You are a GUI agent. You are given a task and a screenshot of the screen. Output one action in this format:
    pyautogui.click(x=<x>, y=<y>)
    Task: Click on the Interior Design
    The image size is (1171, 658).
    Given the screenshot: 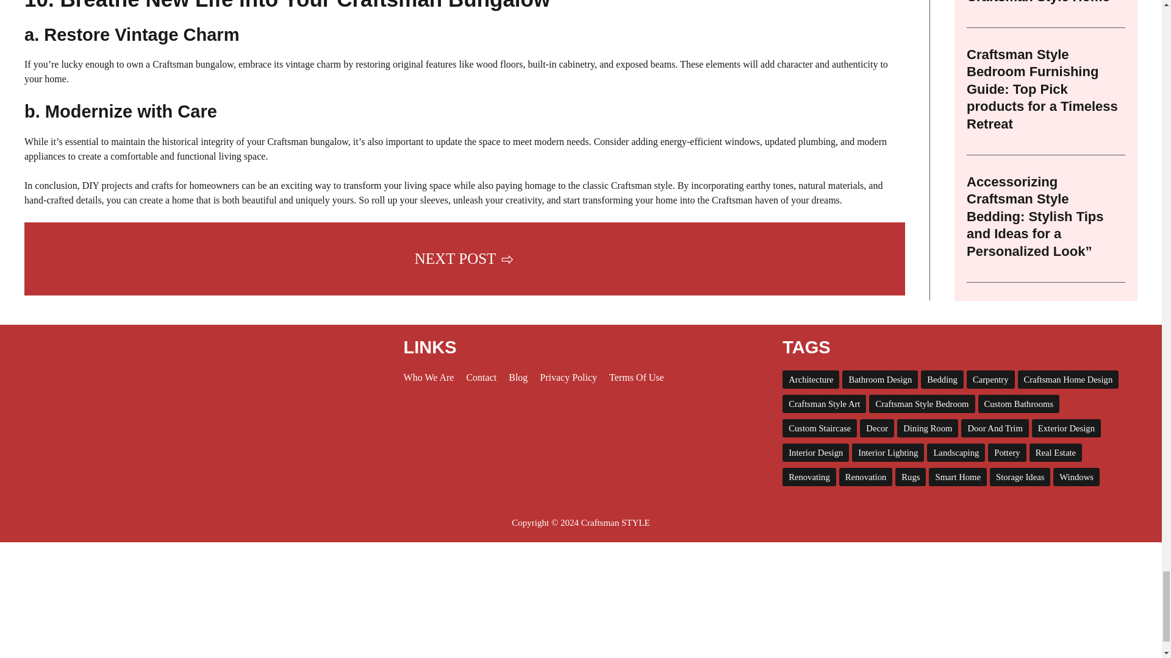 What is the action you would take?
    pyautogui.click(x=815, y=452)
    